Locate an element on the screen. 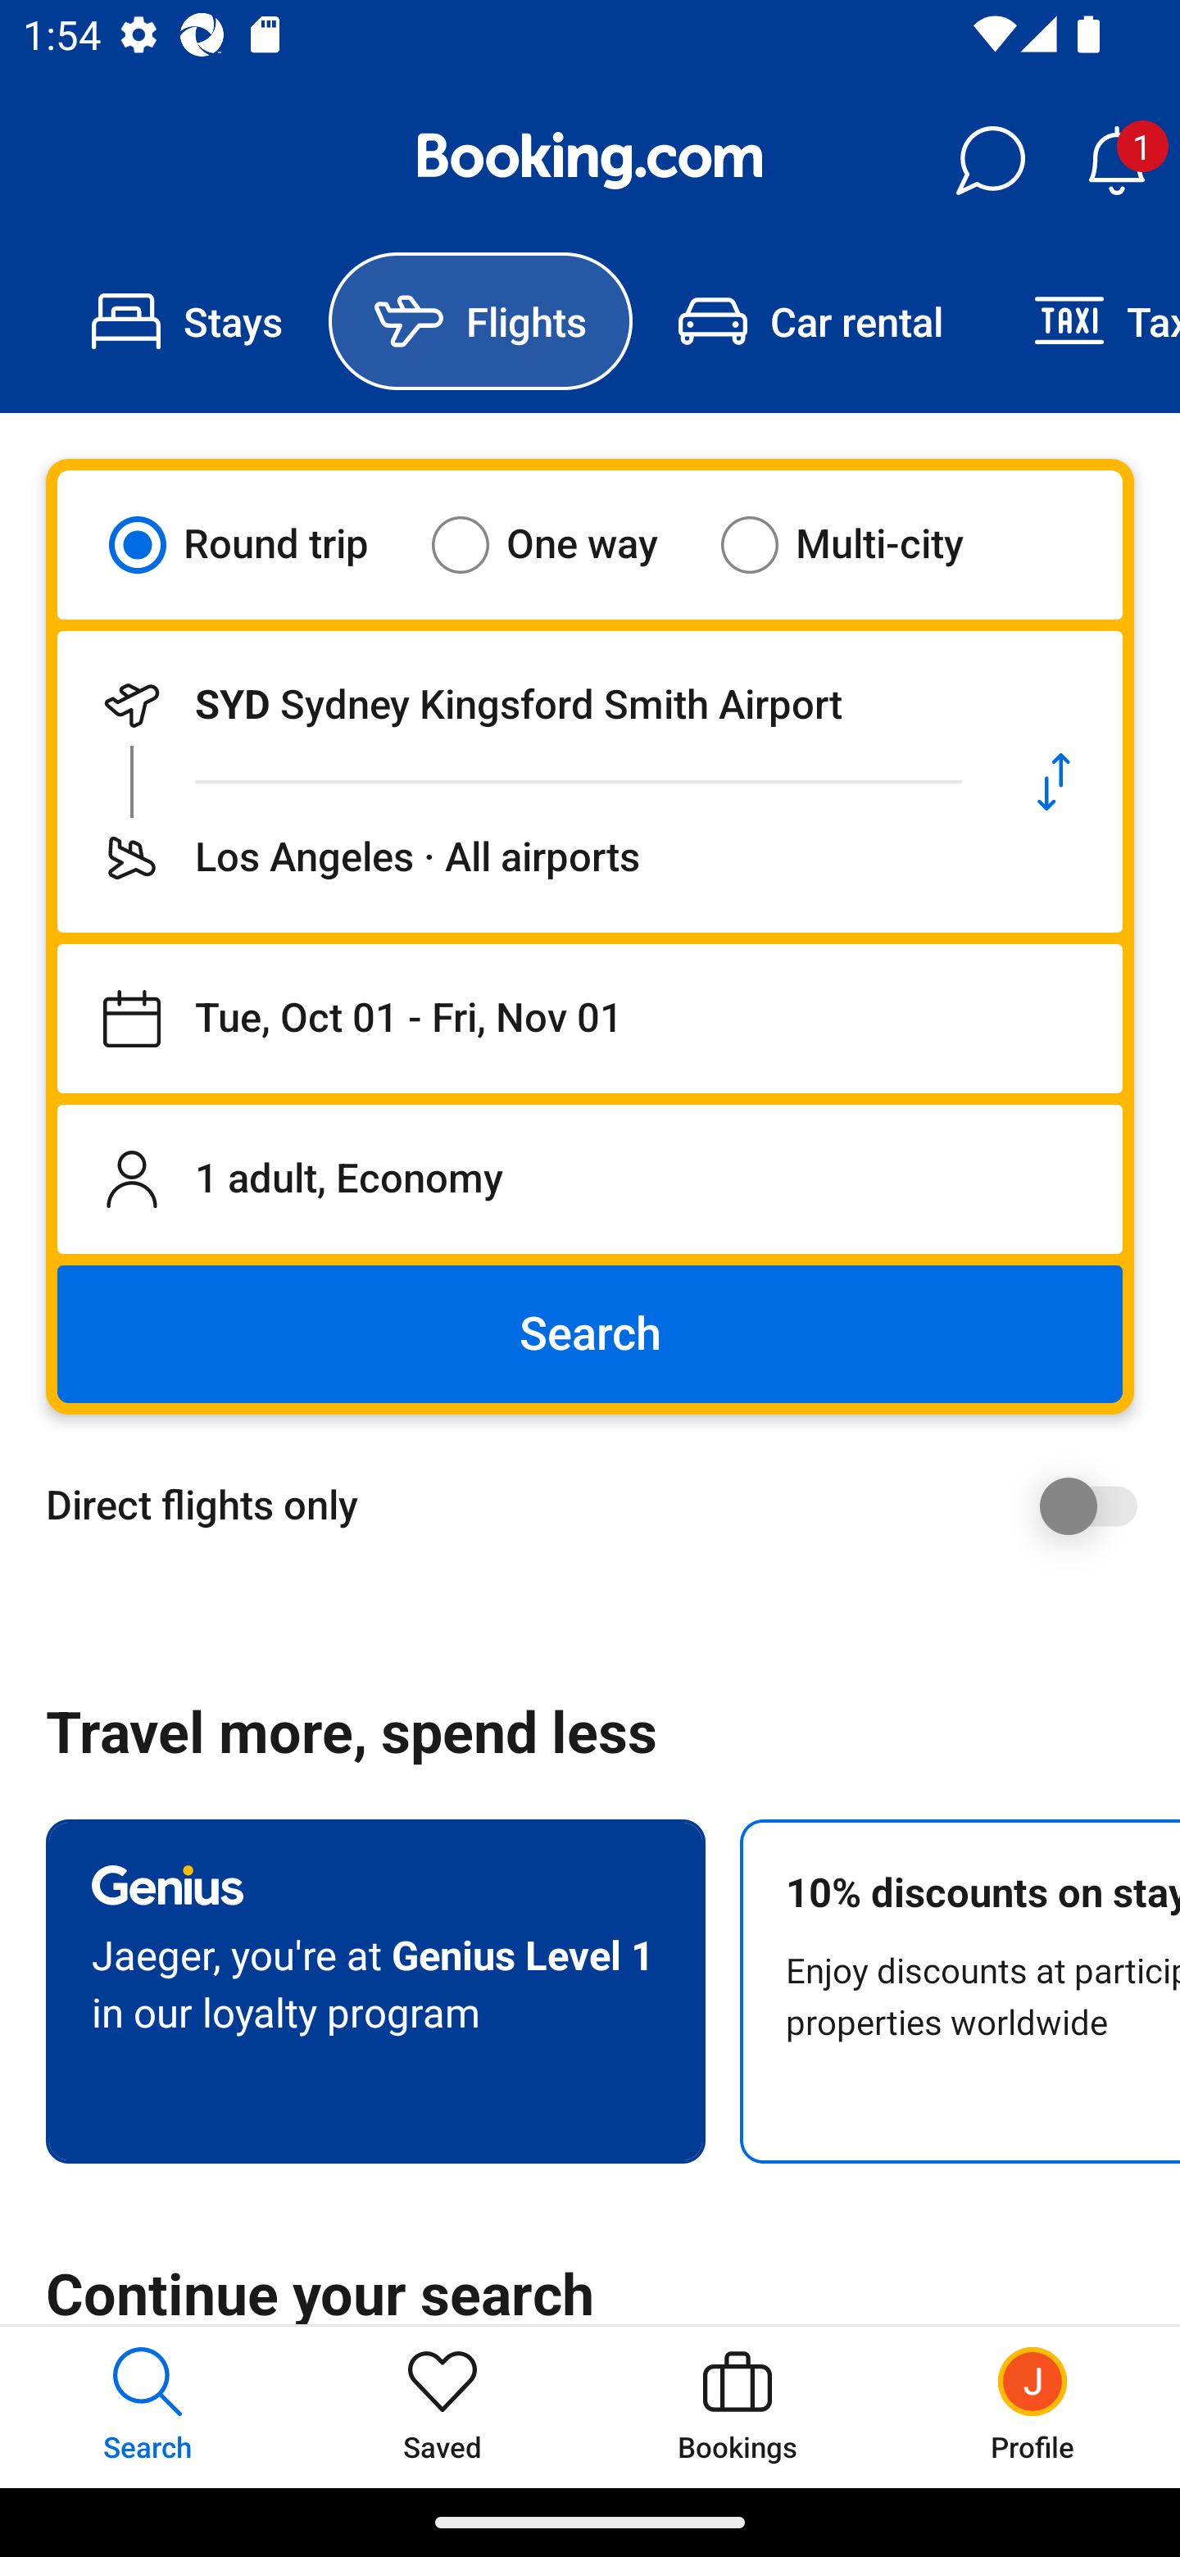 This screenshot has height=2557, width=1180. Search is located at coordinates (590, 1334).